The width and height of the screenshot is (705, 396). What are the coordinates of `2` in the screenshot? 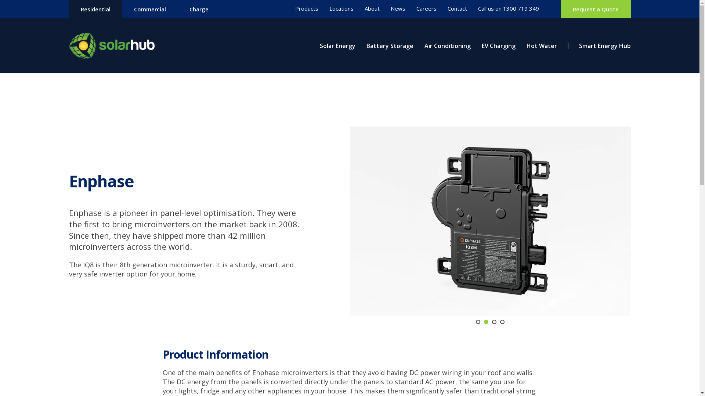 It's located at (486, 322).